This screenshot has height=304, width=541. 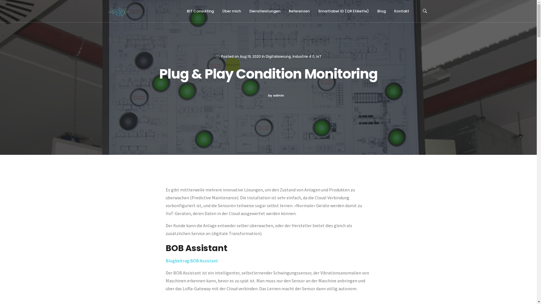 What do you see at coordinates (112, 221) in the screenshot?
I see `Blog` at bounding box center [112, 221].